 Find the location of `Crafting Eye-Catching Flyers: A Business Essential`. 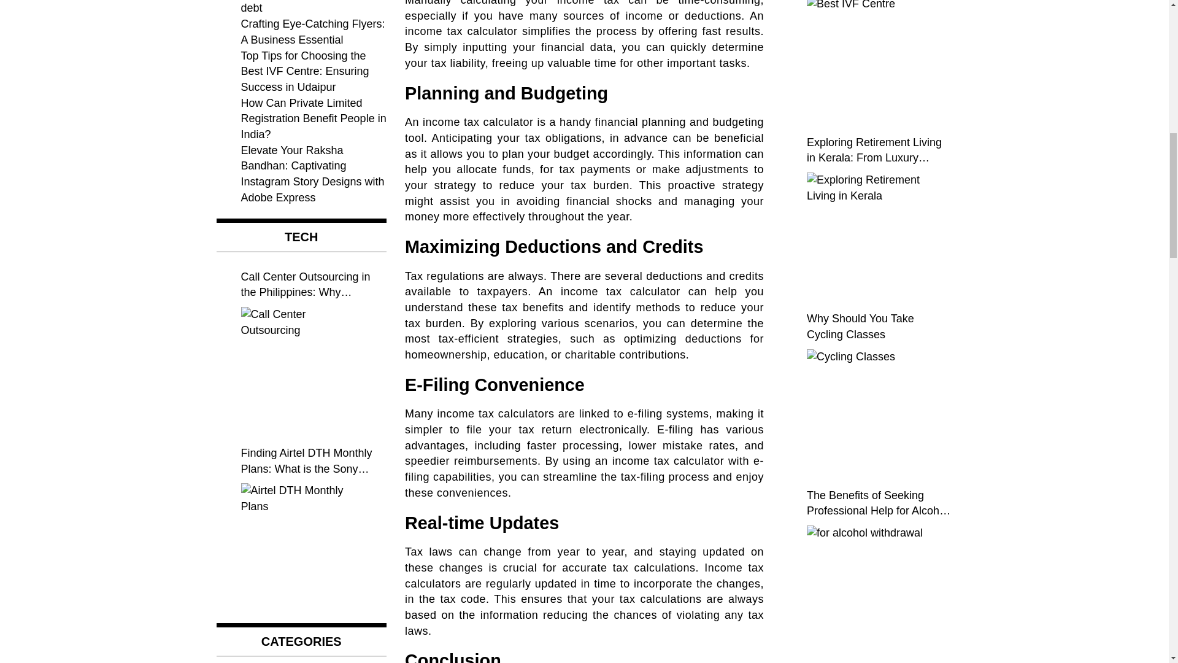

Crafting Eye-Catching Flyers: A Business Essential is located at coordinates (312, 32).